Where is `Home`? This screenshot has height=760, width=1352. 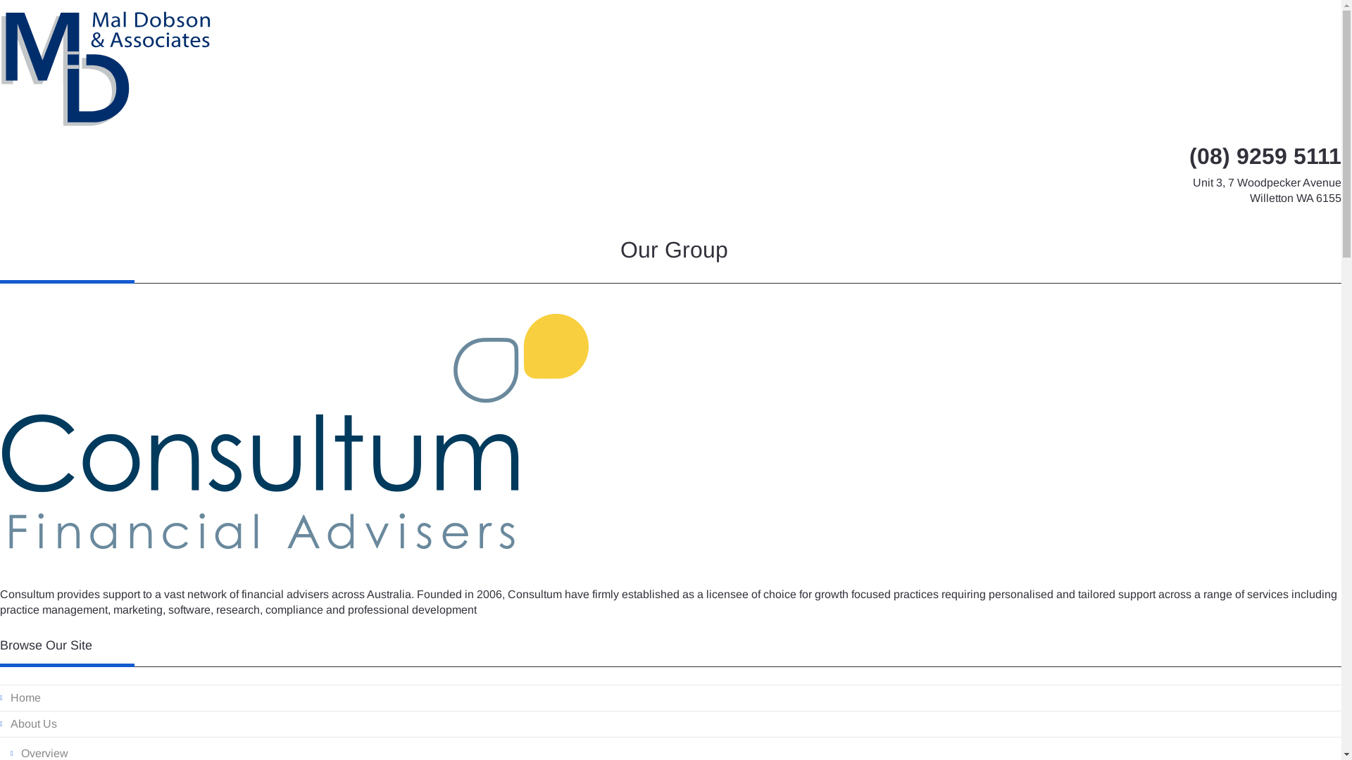
Home is located at coordinates (670, 698).